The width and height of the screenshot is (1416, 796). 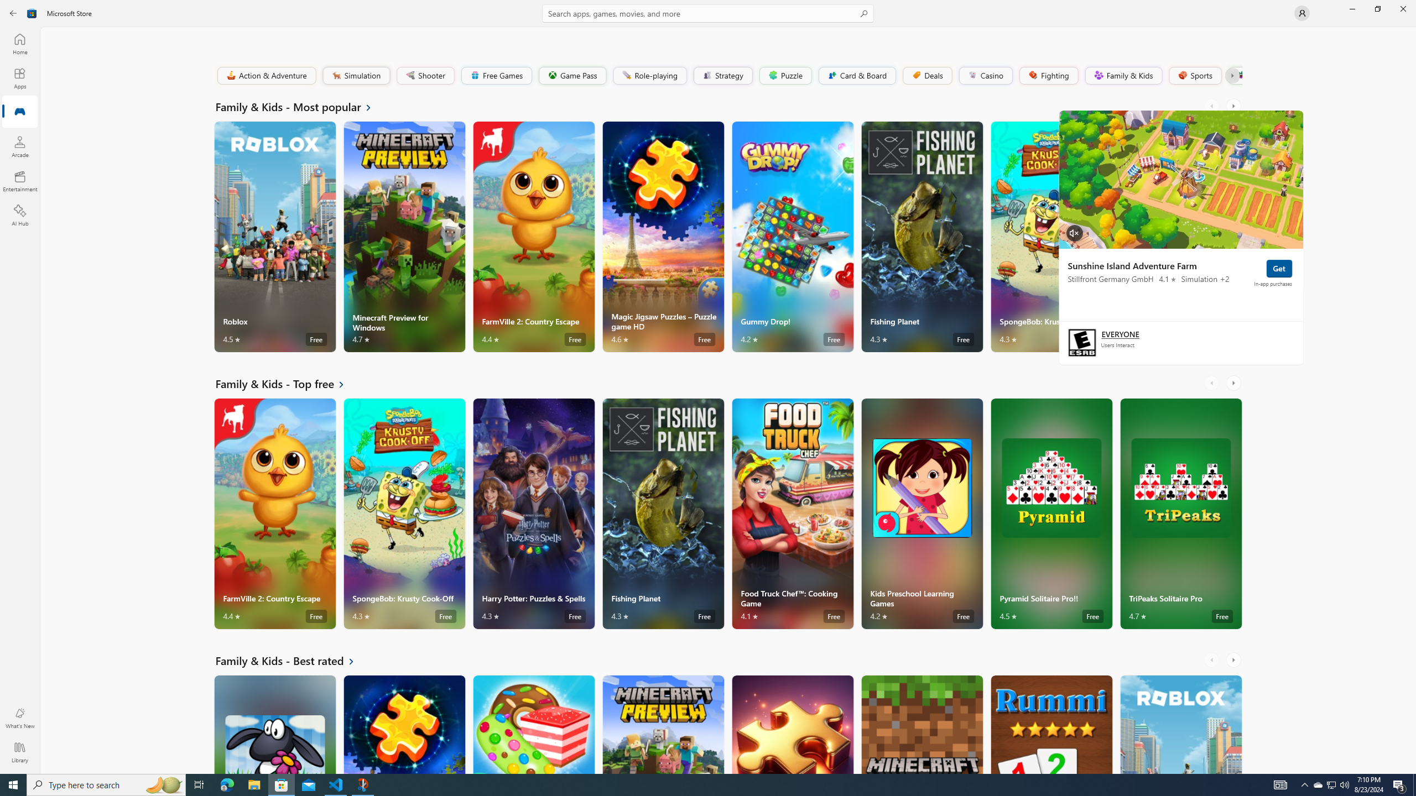 I want to click on Rummi. Average rating of 4.6 out of five stars. Free  , so click(x=1051, y=724).